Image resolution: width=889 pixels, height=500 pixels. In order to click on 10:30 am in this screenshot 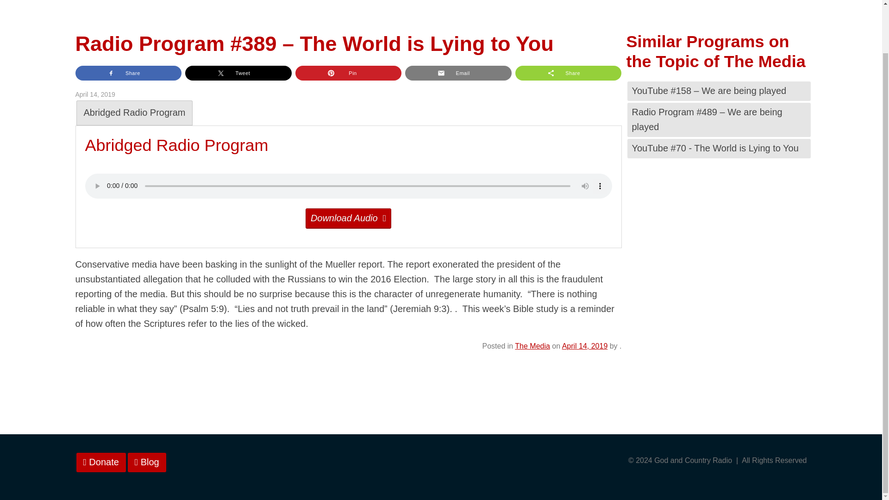, I will do `click(585, 346)`.